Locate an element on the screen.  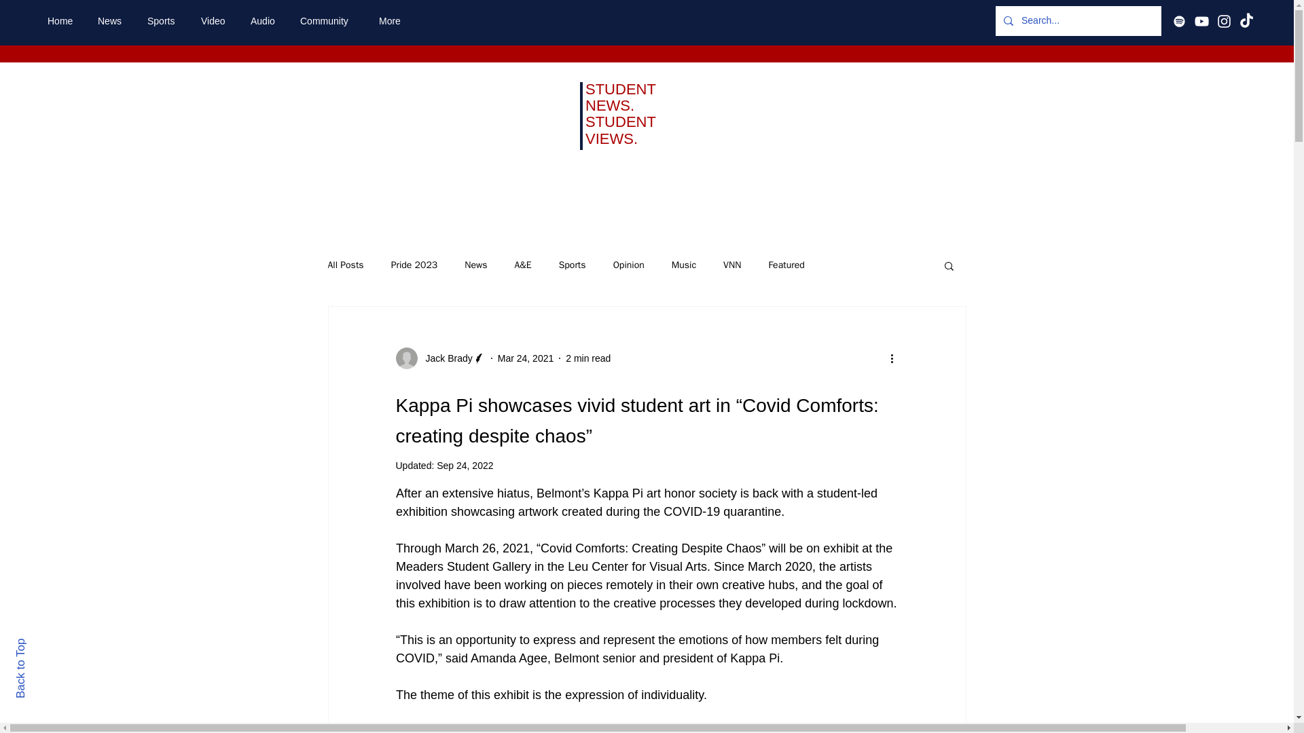
All Posts is located at coordinates (345, 265).